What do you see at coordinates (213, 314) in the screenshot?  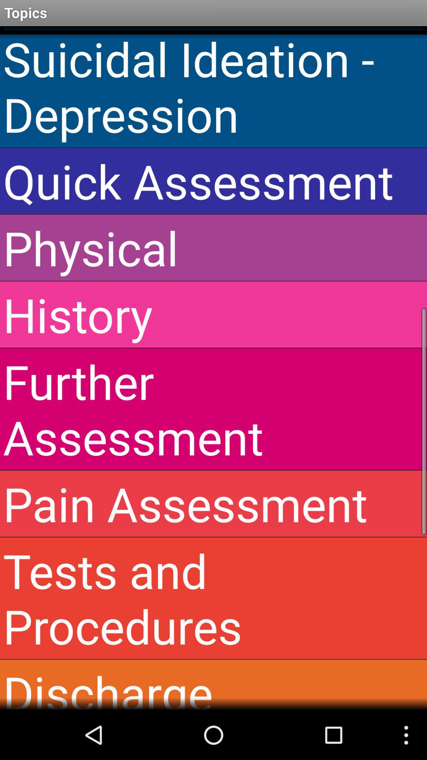 I see `turn off history icon` at bounding box center [213, 314].